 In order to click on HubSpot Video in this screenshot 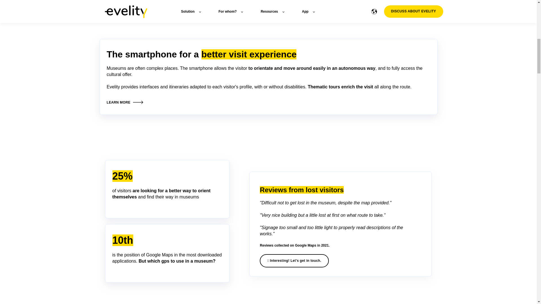, I will do `click(340, 11)`.